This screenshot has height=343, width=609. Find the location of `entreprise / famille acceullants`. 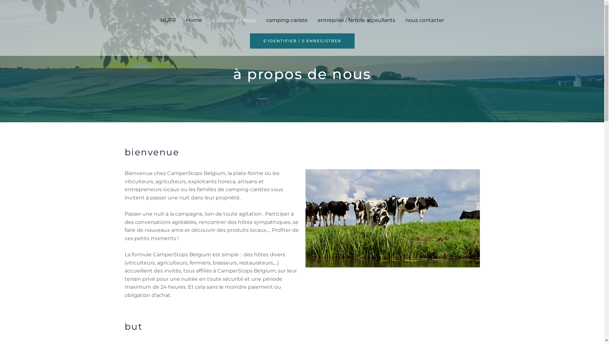

entreprise / famille acceullants is located at coordinates (357, 20).